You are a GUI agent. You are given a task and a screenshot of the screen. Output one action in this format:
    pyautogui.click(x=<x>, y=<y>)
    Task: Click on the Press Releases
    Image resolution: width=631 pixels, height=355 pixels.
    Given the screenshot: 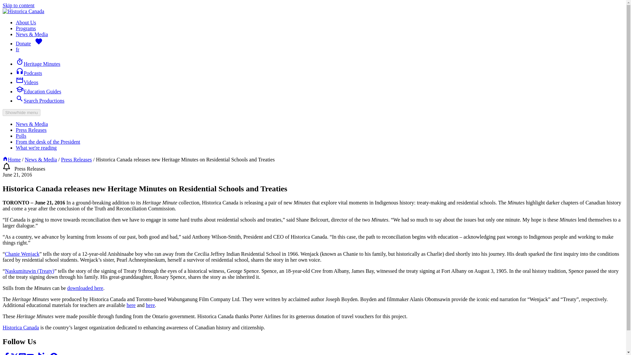 What is the action you would take?
    pyautogui.click(x=31, y=130)
    